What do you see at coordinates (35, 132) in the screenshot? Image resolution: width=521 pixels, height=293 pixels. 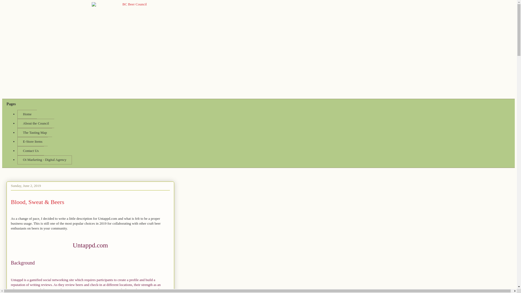 I see `The Tasting Map` at bounding box center [35, 132].